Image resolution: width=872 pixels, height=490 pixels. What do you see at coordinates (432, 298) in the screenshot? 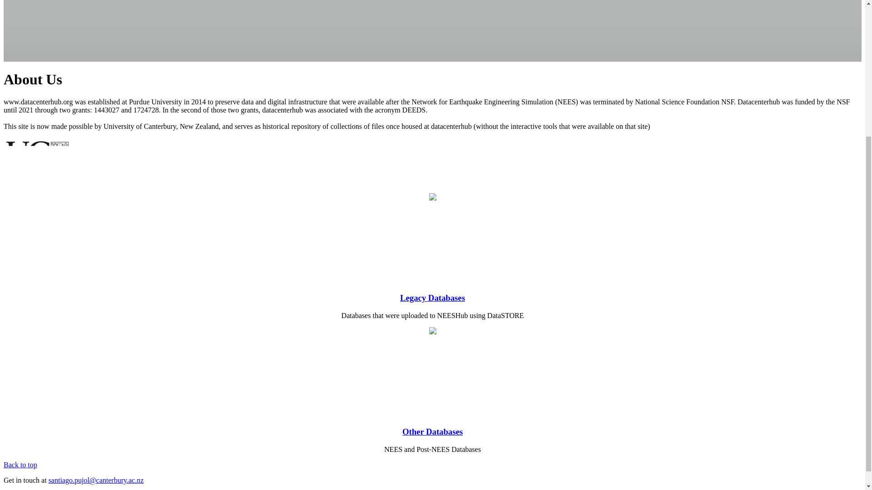
I see `Legacy Databases` at bounding box center [432, 298].